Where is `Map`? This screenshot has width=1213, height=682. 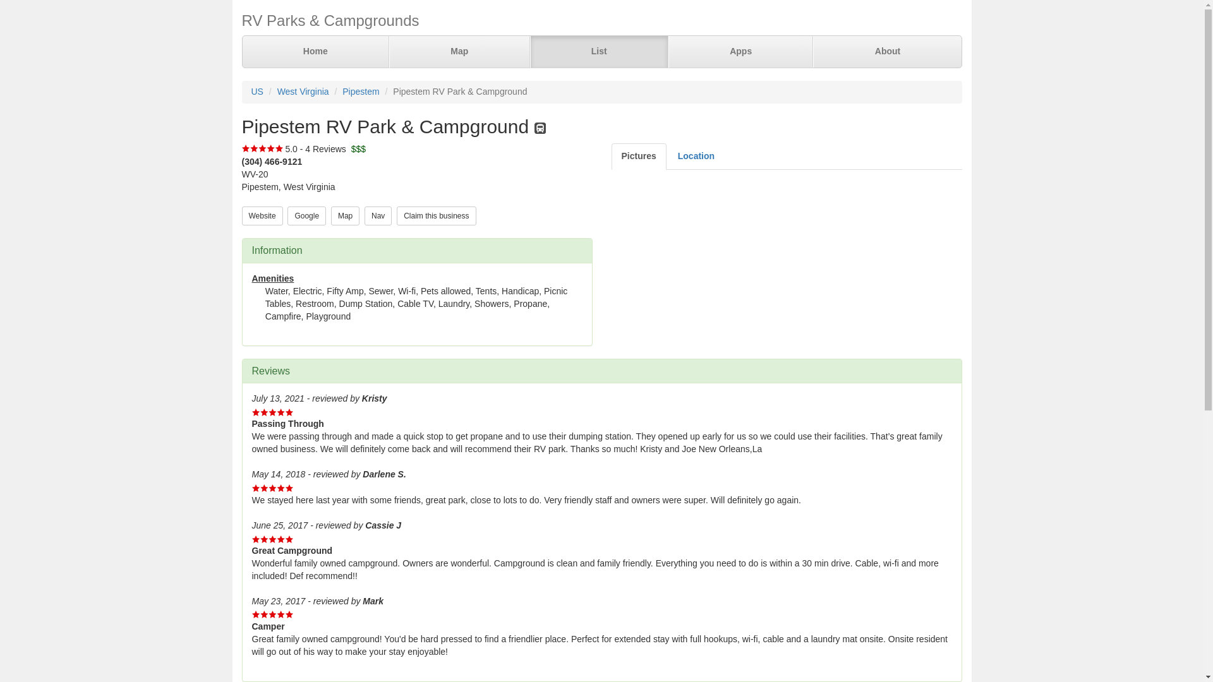
Map is located at coordinates (345, 216).